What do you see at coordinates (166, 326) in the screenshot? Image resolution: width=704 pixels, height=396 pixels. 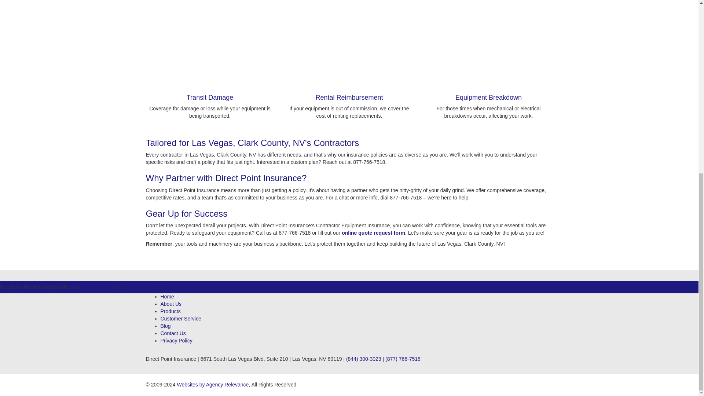 I see `Blog` at bounding box center [166, 326].